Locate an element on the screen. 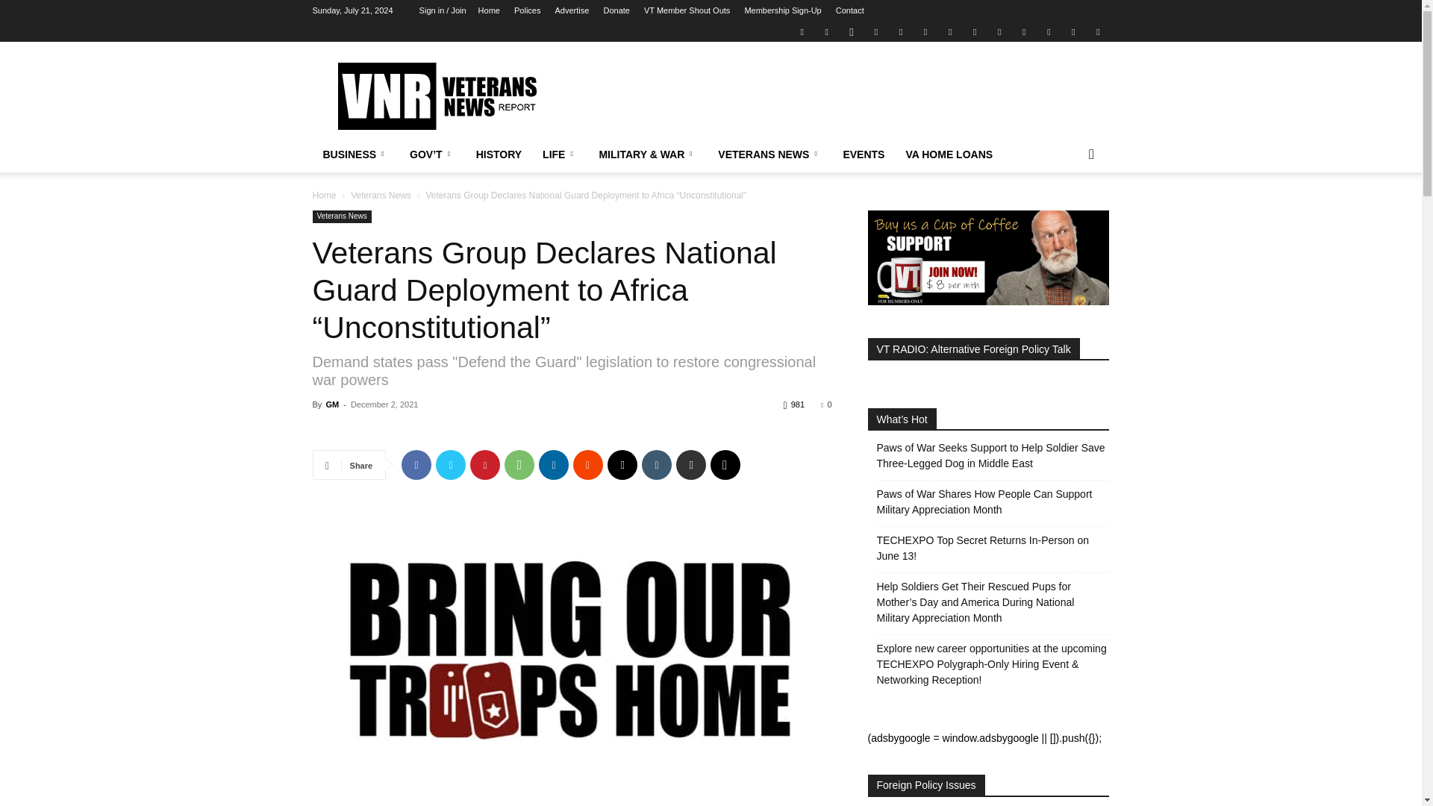 Image resolution: width=1433 pixels, height=806 pixels. Contact is located at coordinates (849, 10).